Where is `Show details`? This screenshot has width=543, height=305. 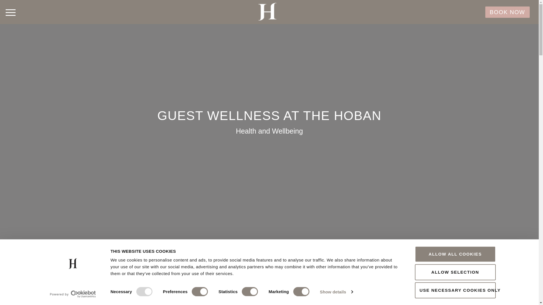
Show details is located at coordinates (336, 291).